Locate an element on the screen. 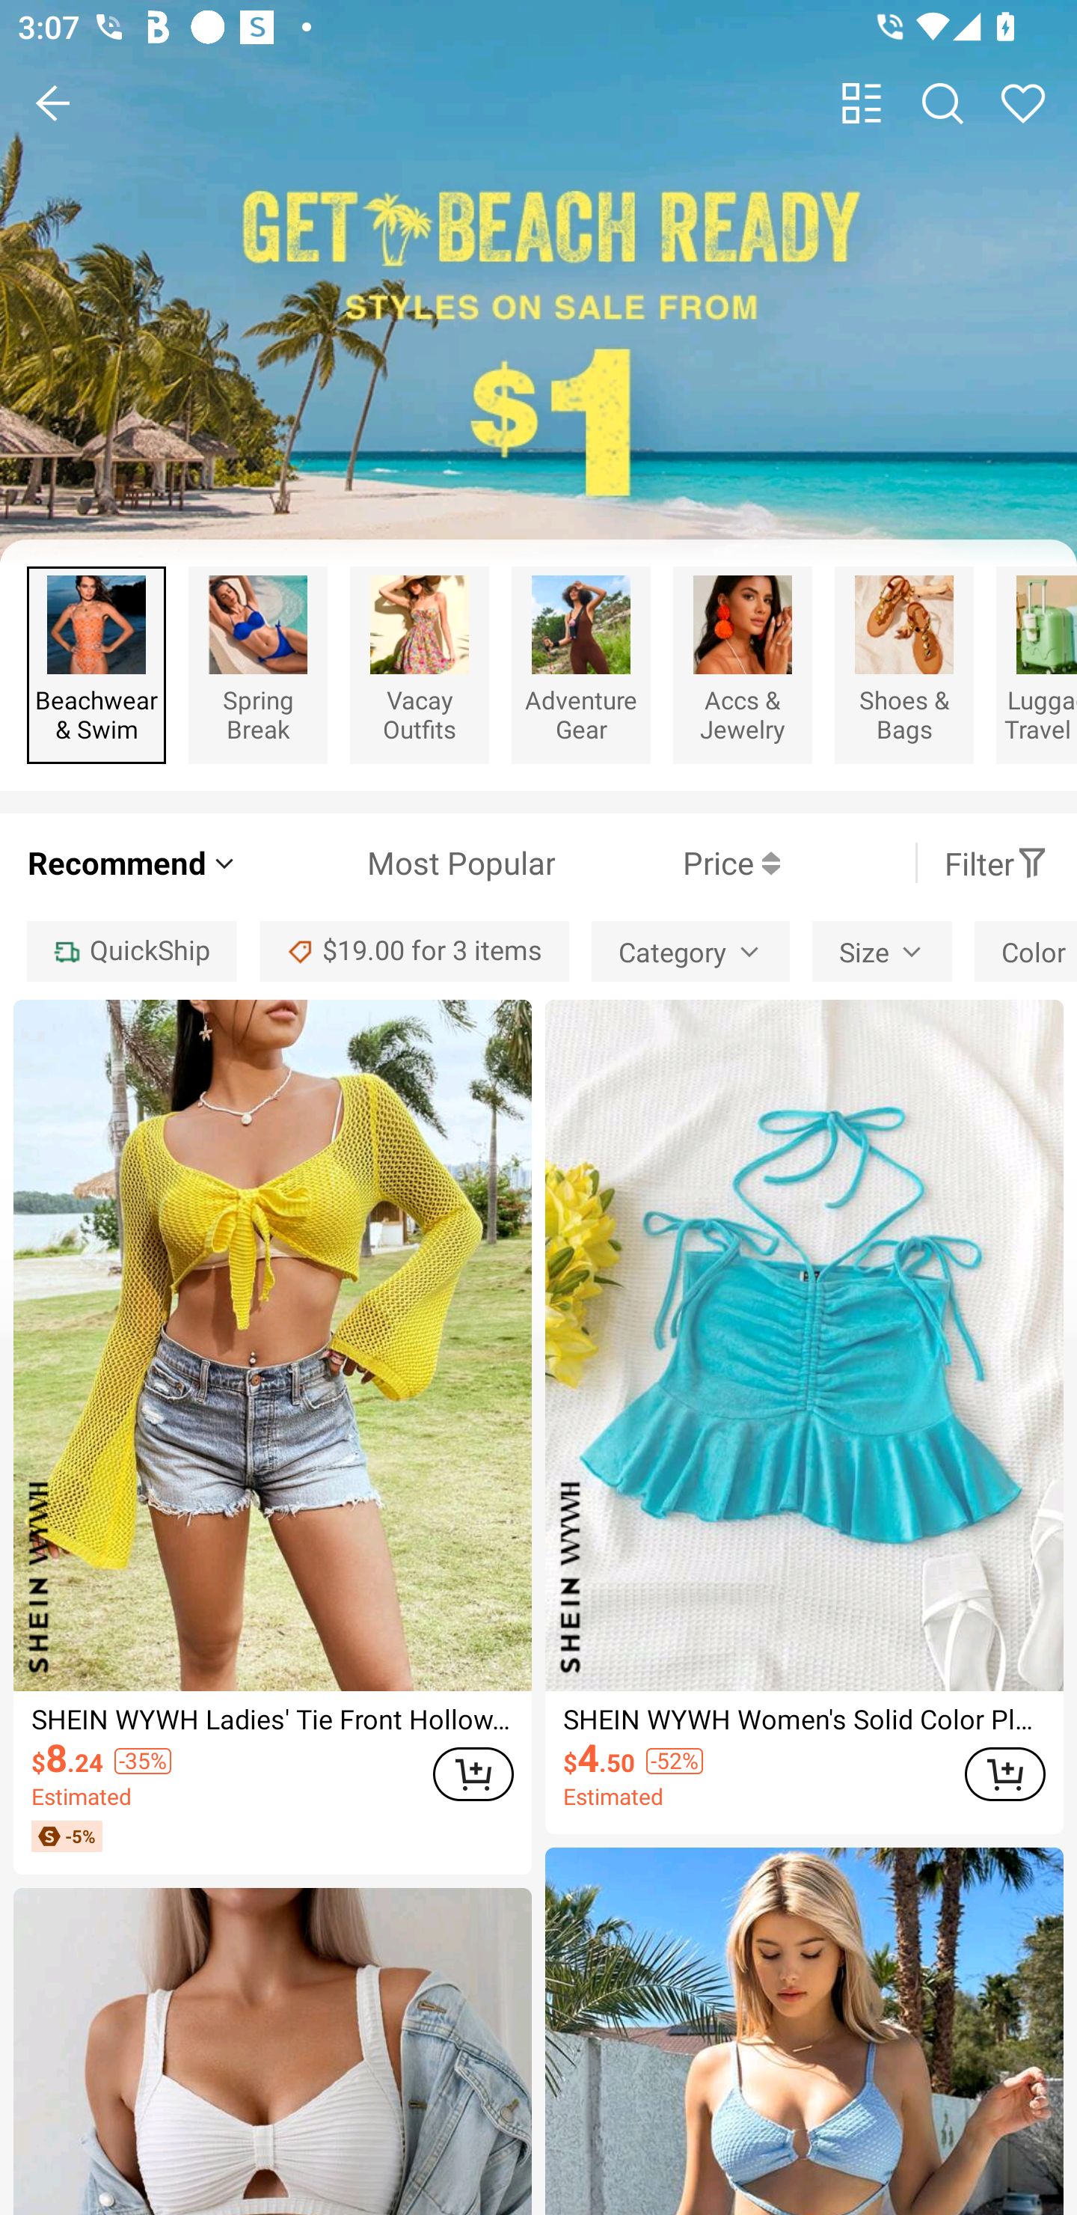  ADD TO CART is located at coordinates (1005, 1773).